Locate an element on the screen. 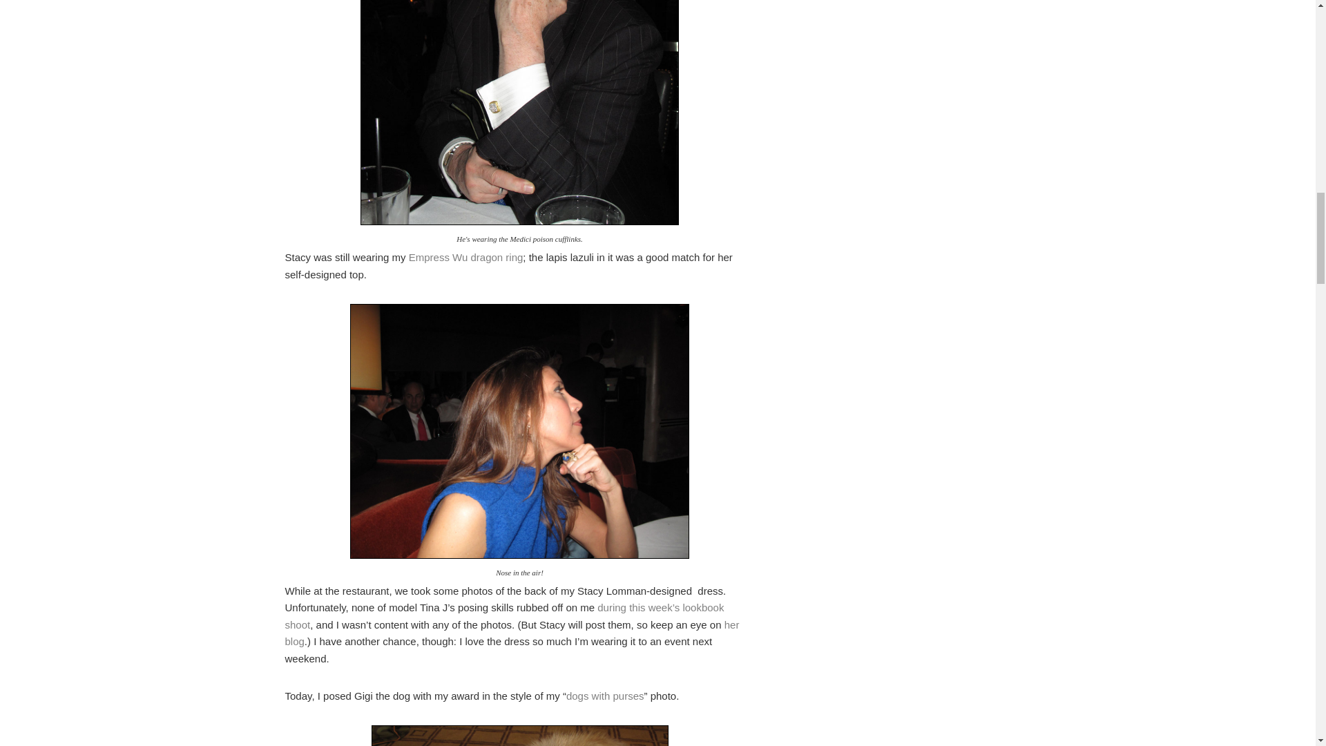 Image resolution: width=1326 pixels, height=746 pixels. her blog is located at coordinates (511, 633).